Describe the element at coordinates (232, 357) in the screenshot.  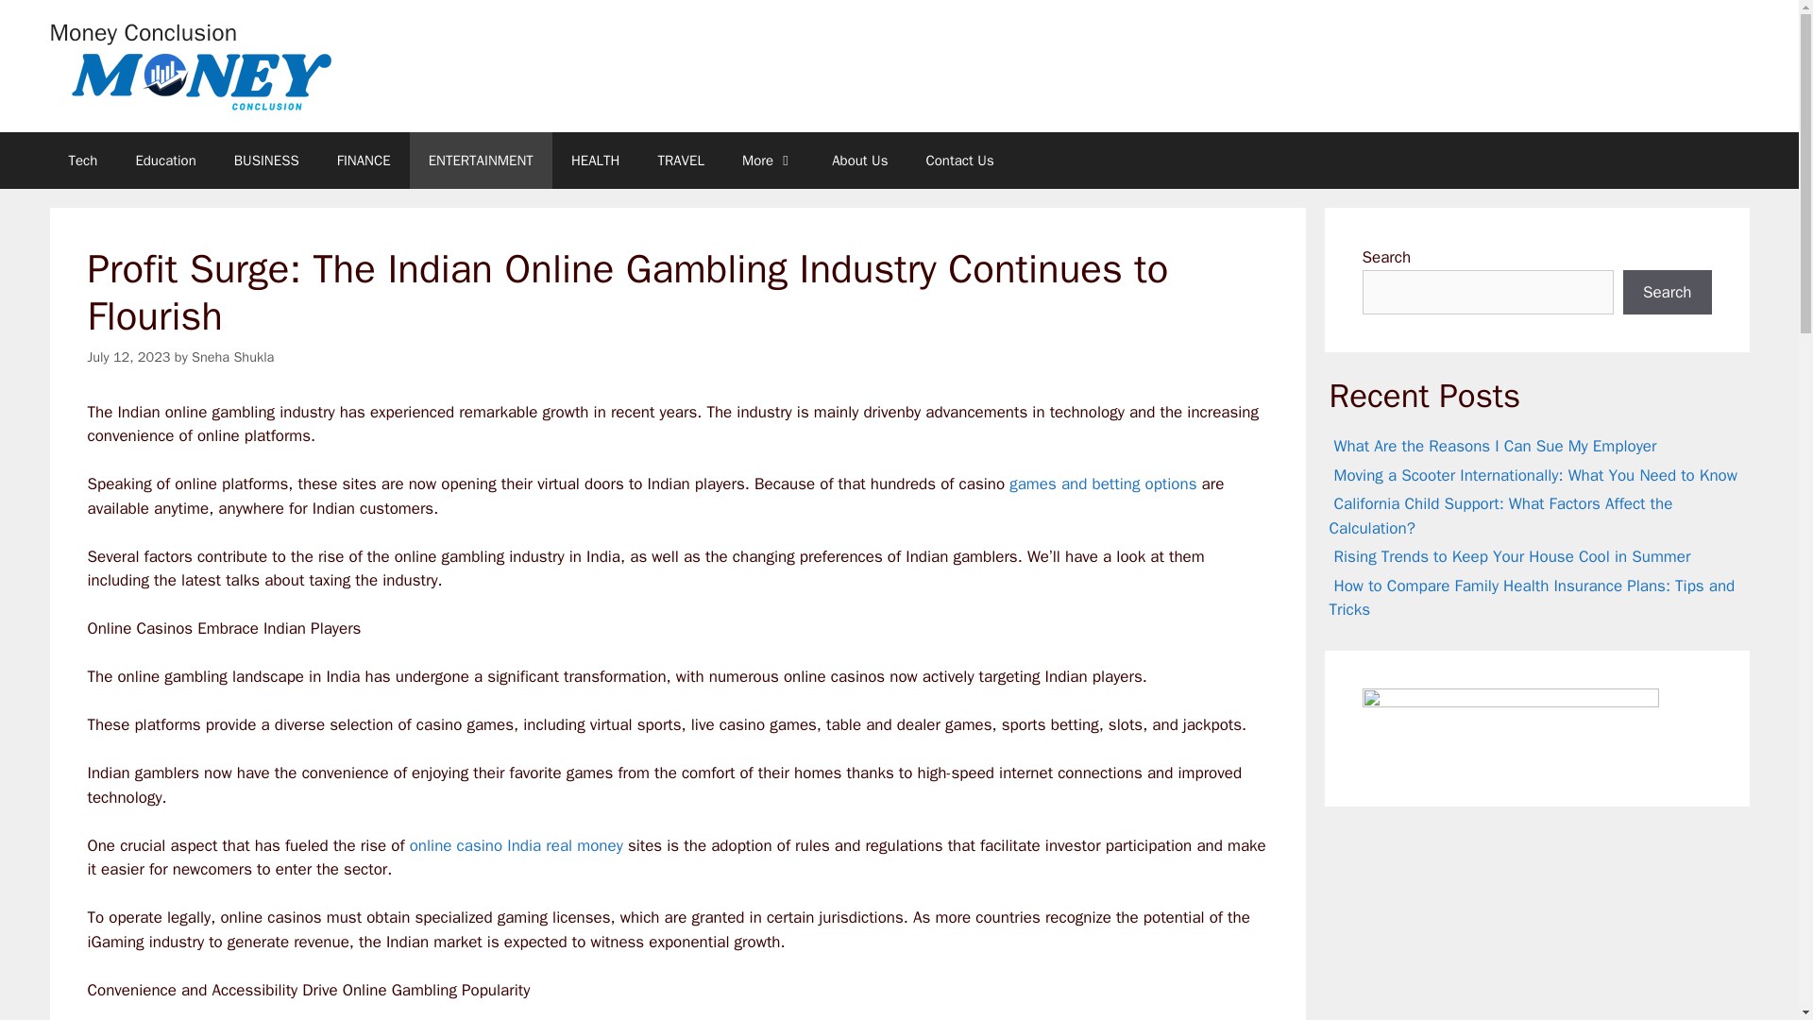
I see `Sneha Shukla` at that location.